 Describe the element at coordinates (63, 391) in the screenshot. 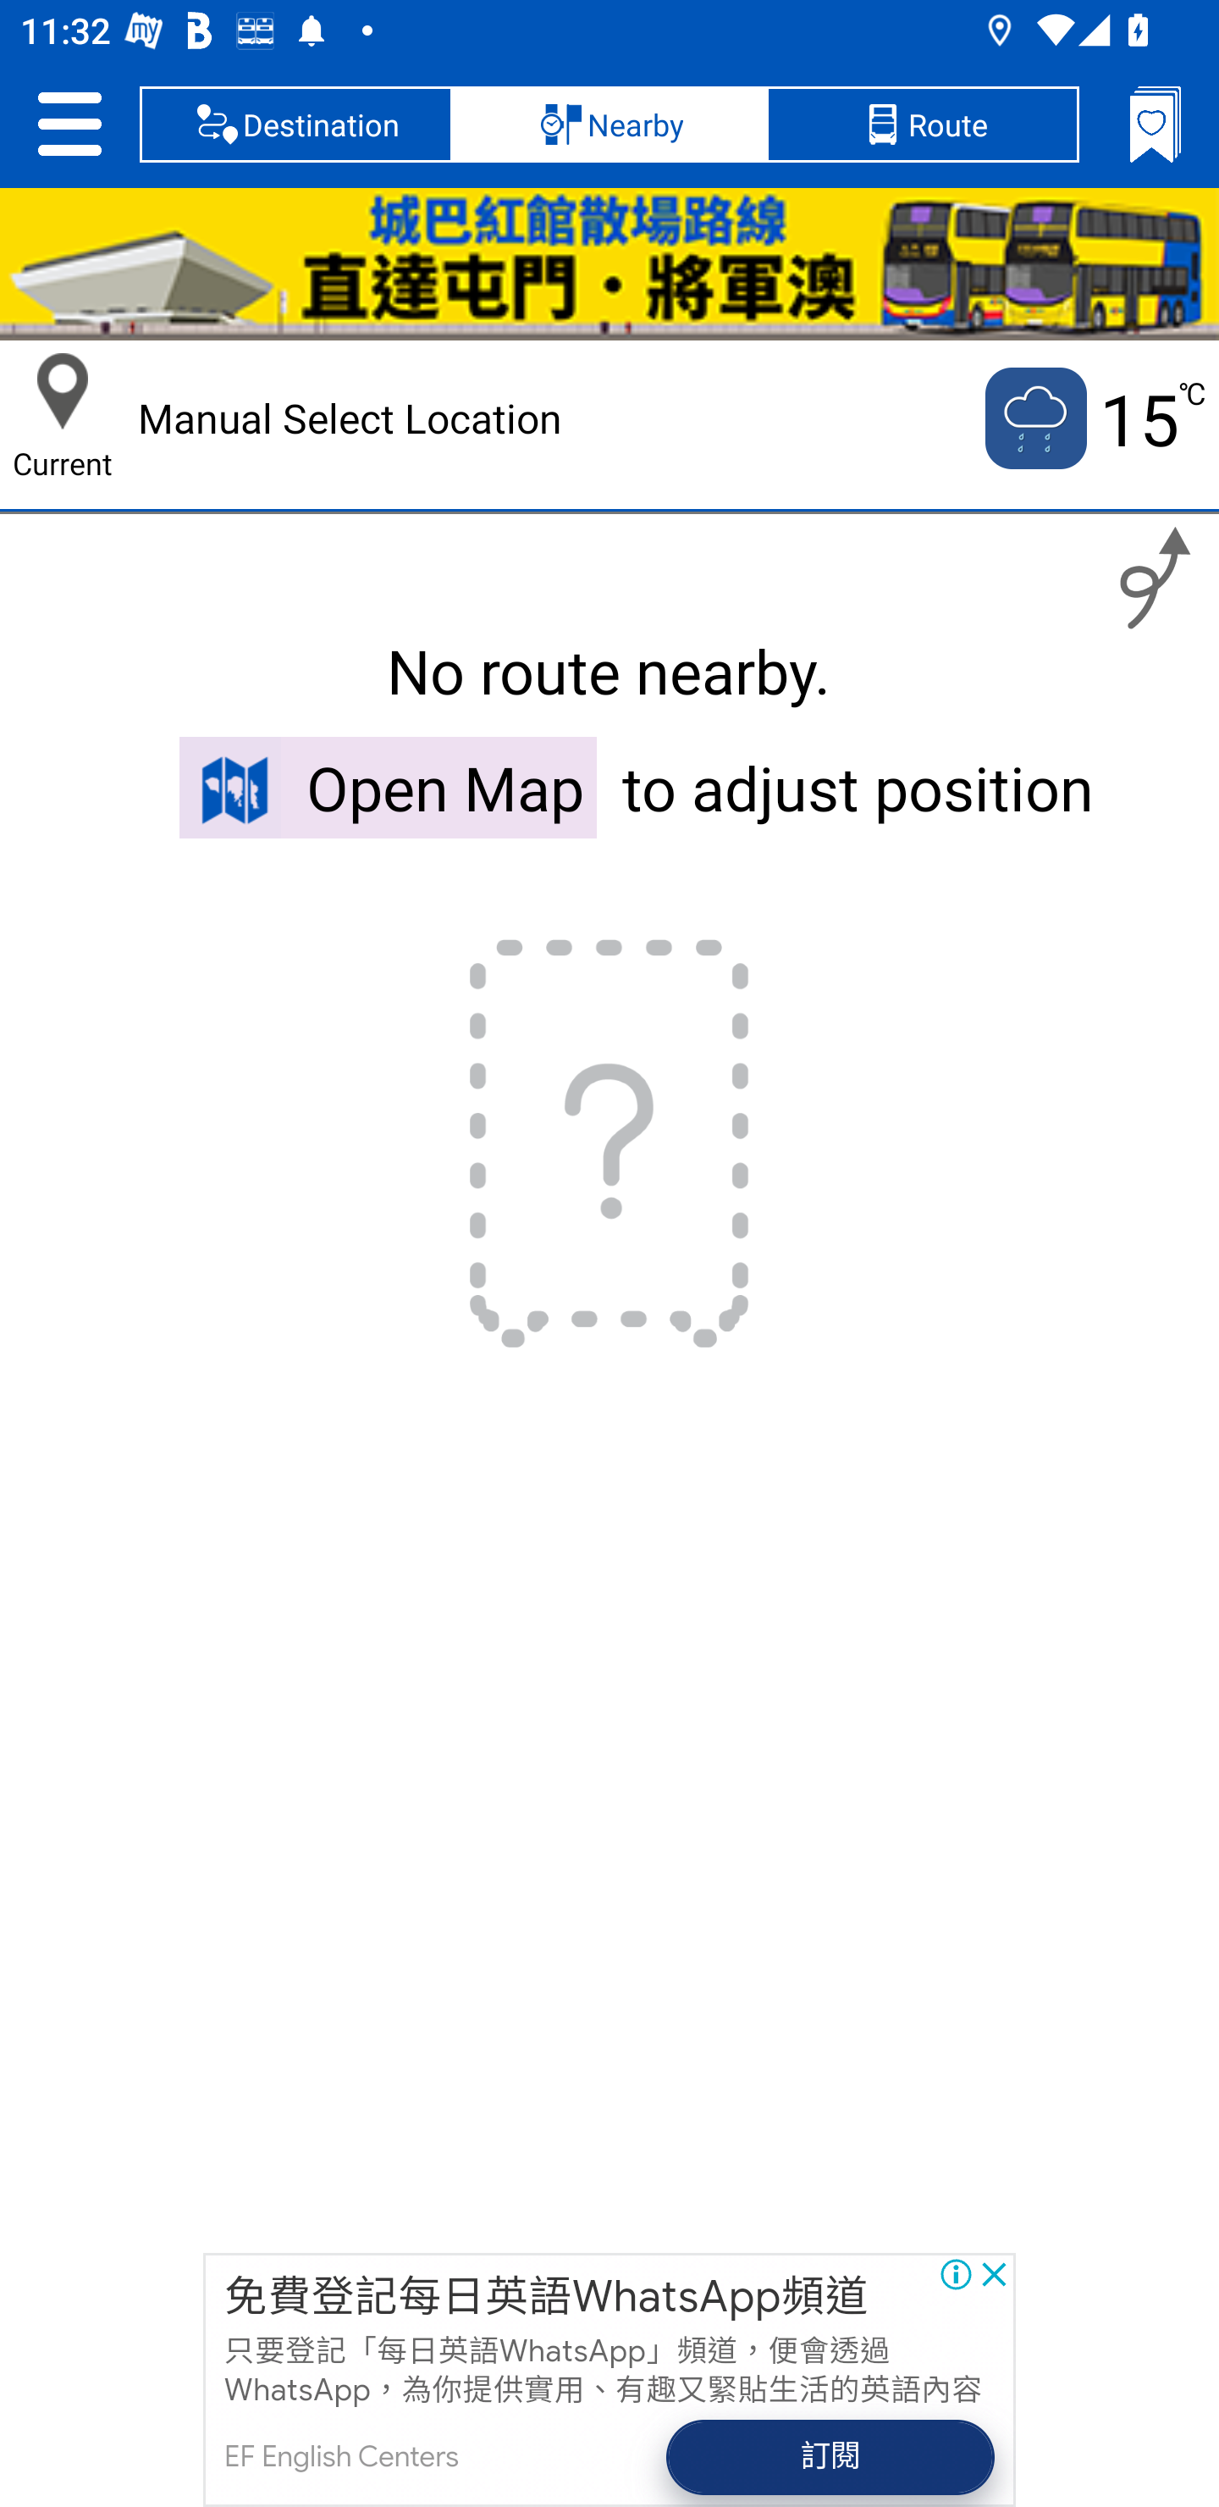

I see `Current Location` at that location.